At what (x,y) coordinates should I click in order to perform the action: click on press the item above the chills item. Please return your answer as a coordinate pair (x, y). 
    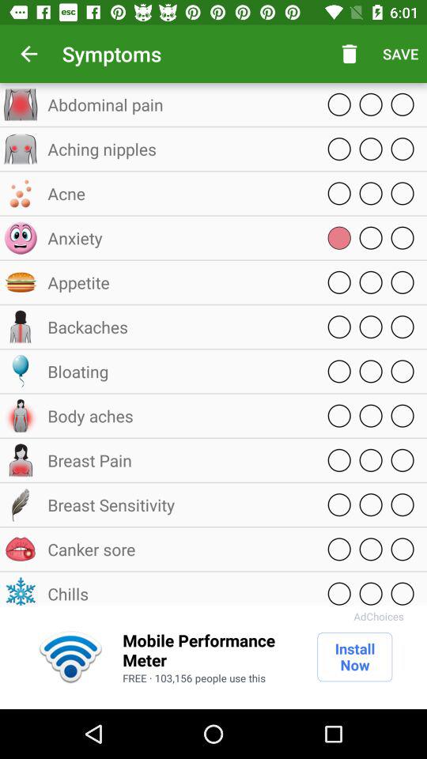
    Looking at the image, I should click on (178, 549).